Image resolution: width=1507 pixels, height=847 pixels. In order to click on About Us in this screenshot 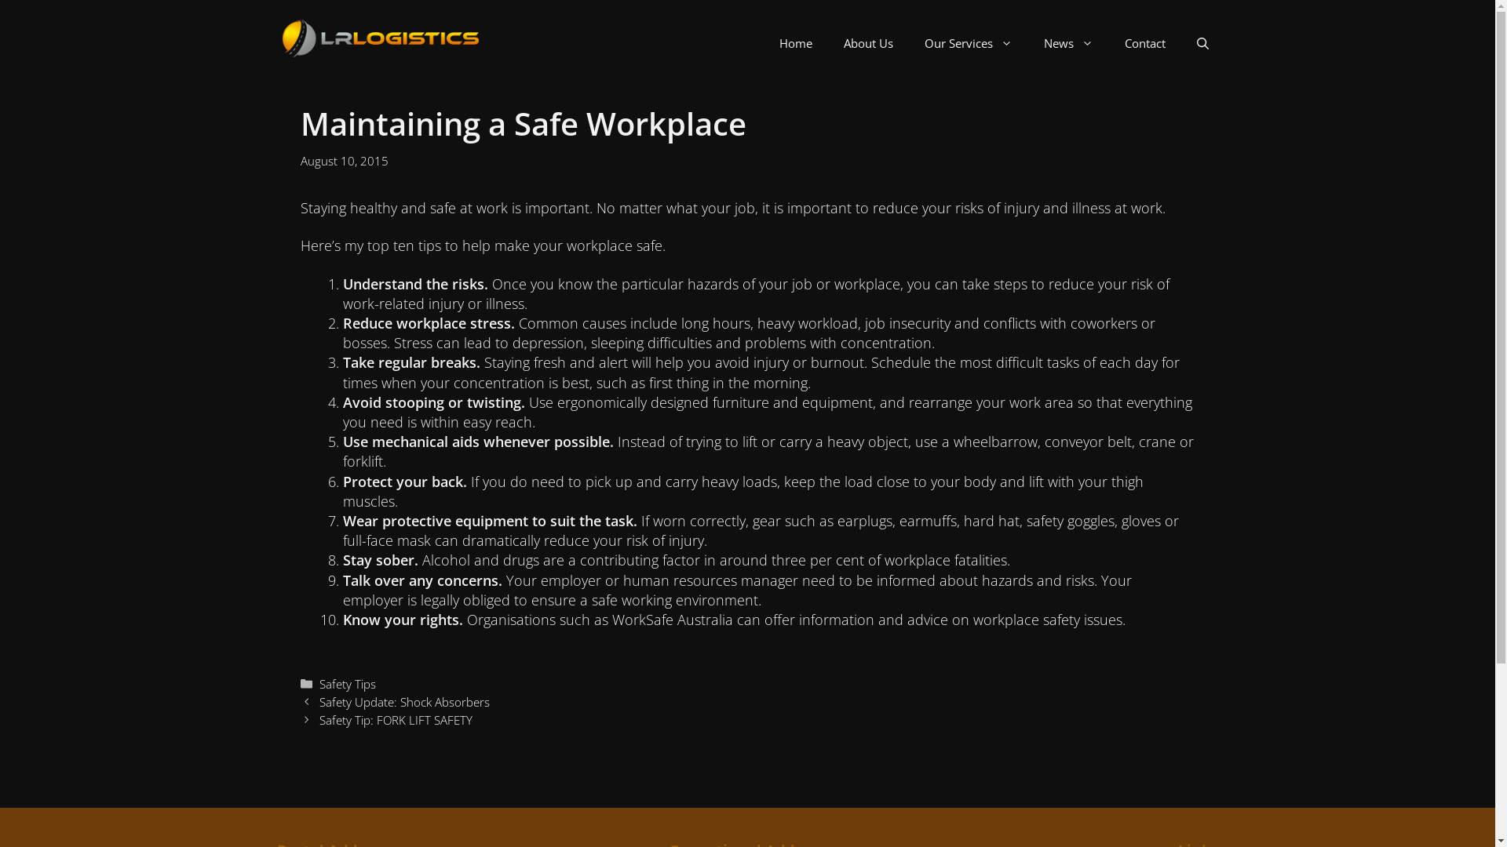, I will do `click(868, 43)`.